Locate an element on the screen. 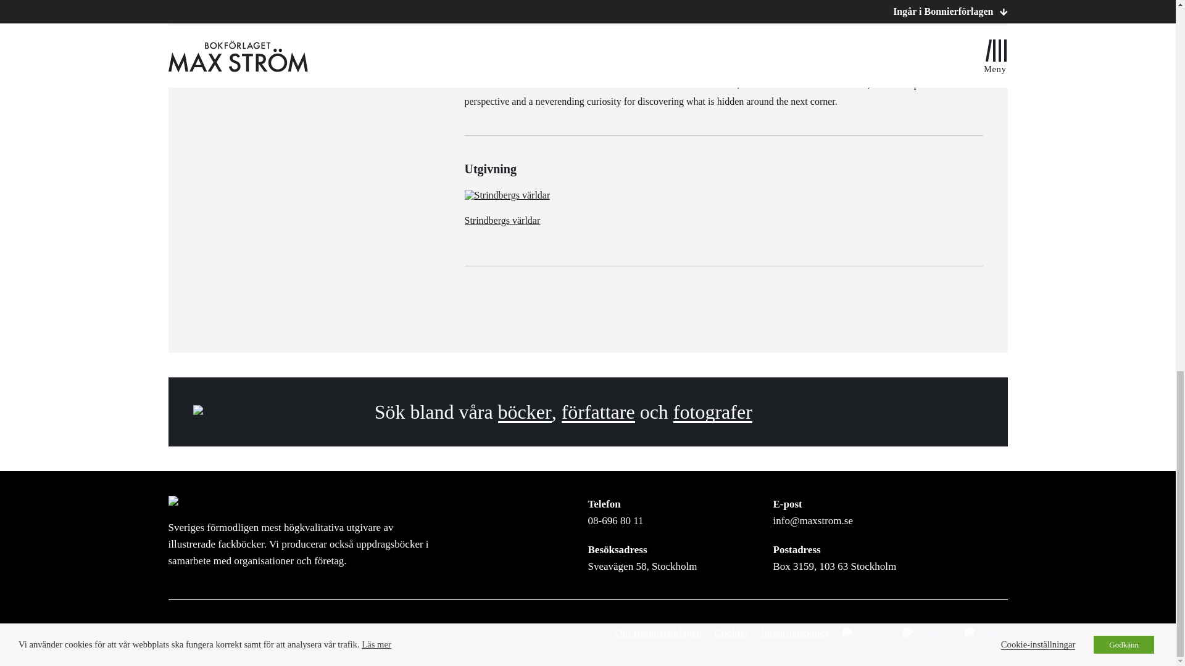 The image size is (1185, 666). Cookies is located at coordinates (731, 633).